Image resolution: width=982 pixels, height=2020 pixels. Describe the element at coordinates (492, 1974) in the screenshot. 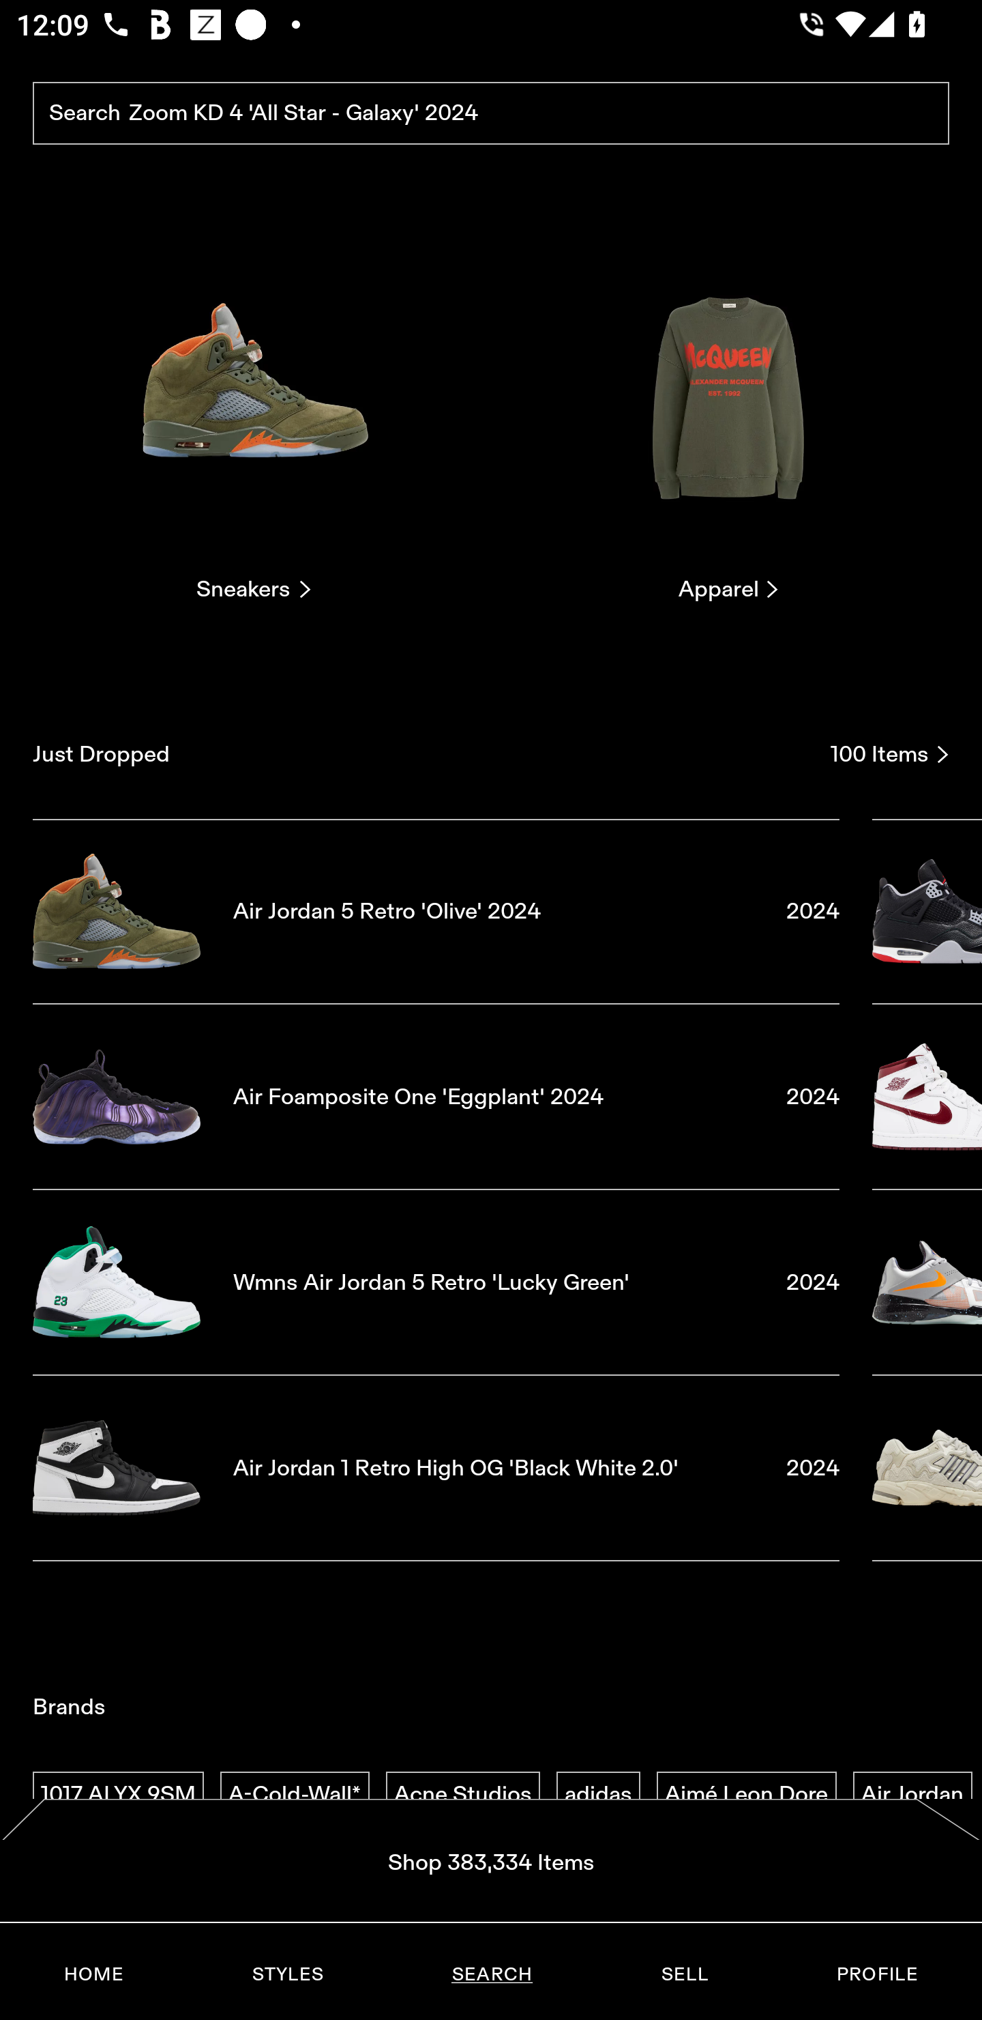

I see `SEARCH` at that location.